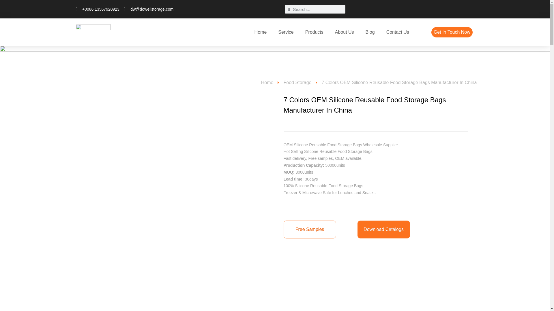  I want to click on Contact Us, so click(398, 32).